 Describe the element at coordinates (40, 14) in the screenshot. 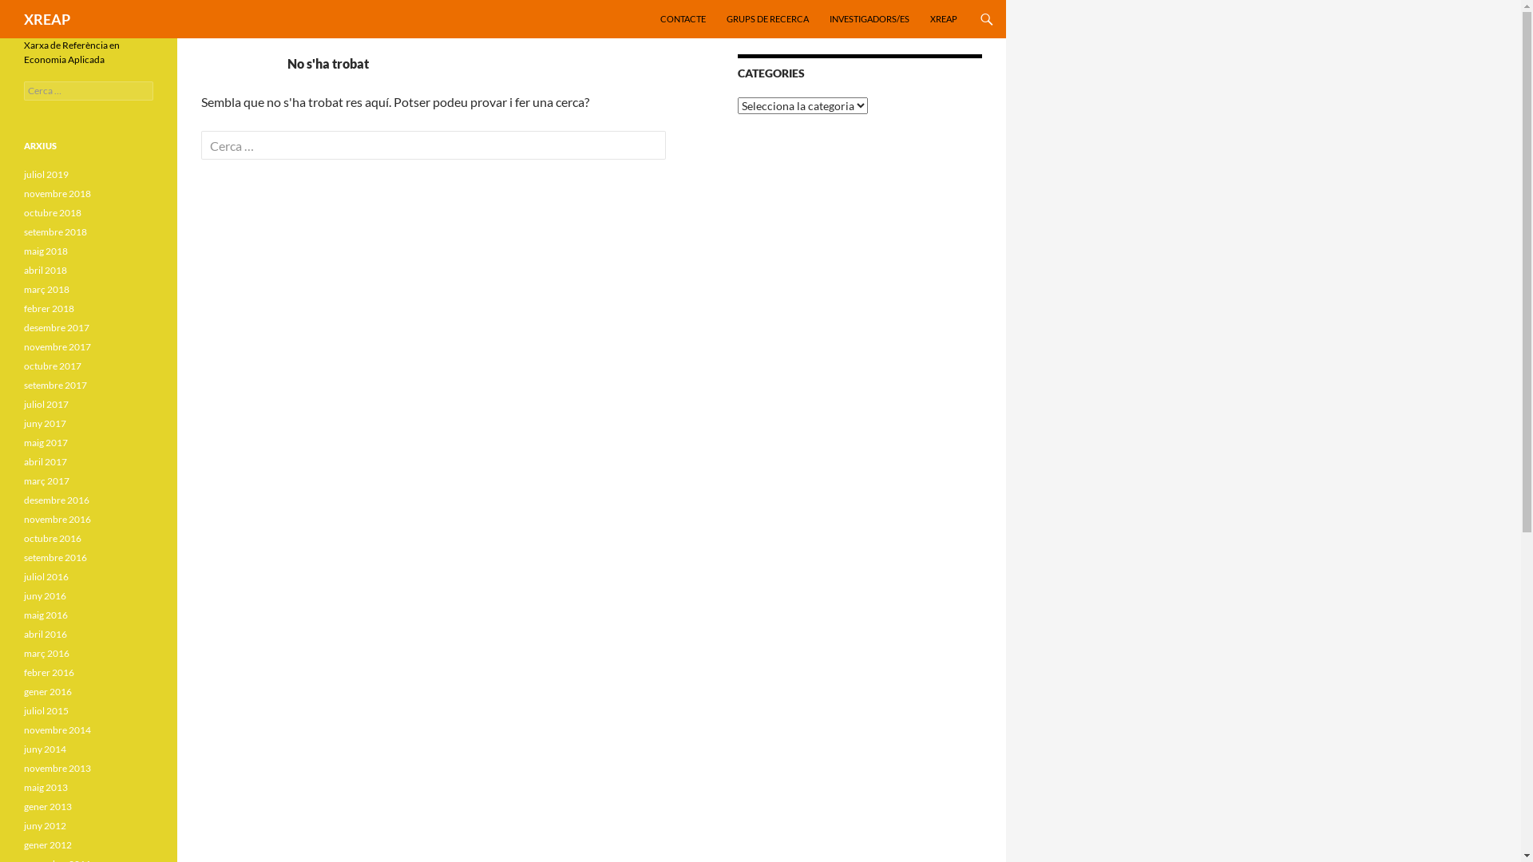

I see `Cerca` at that location.